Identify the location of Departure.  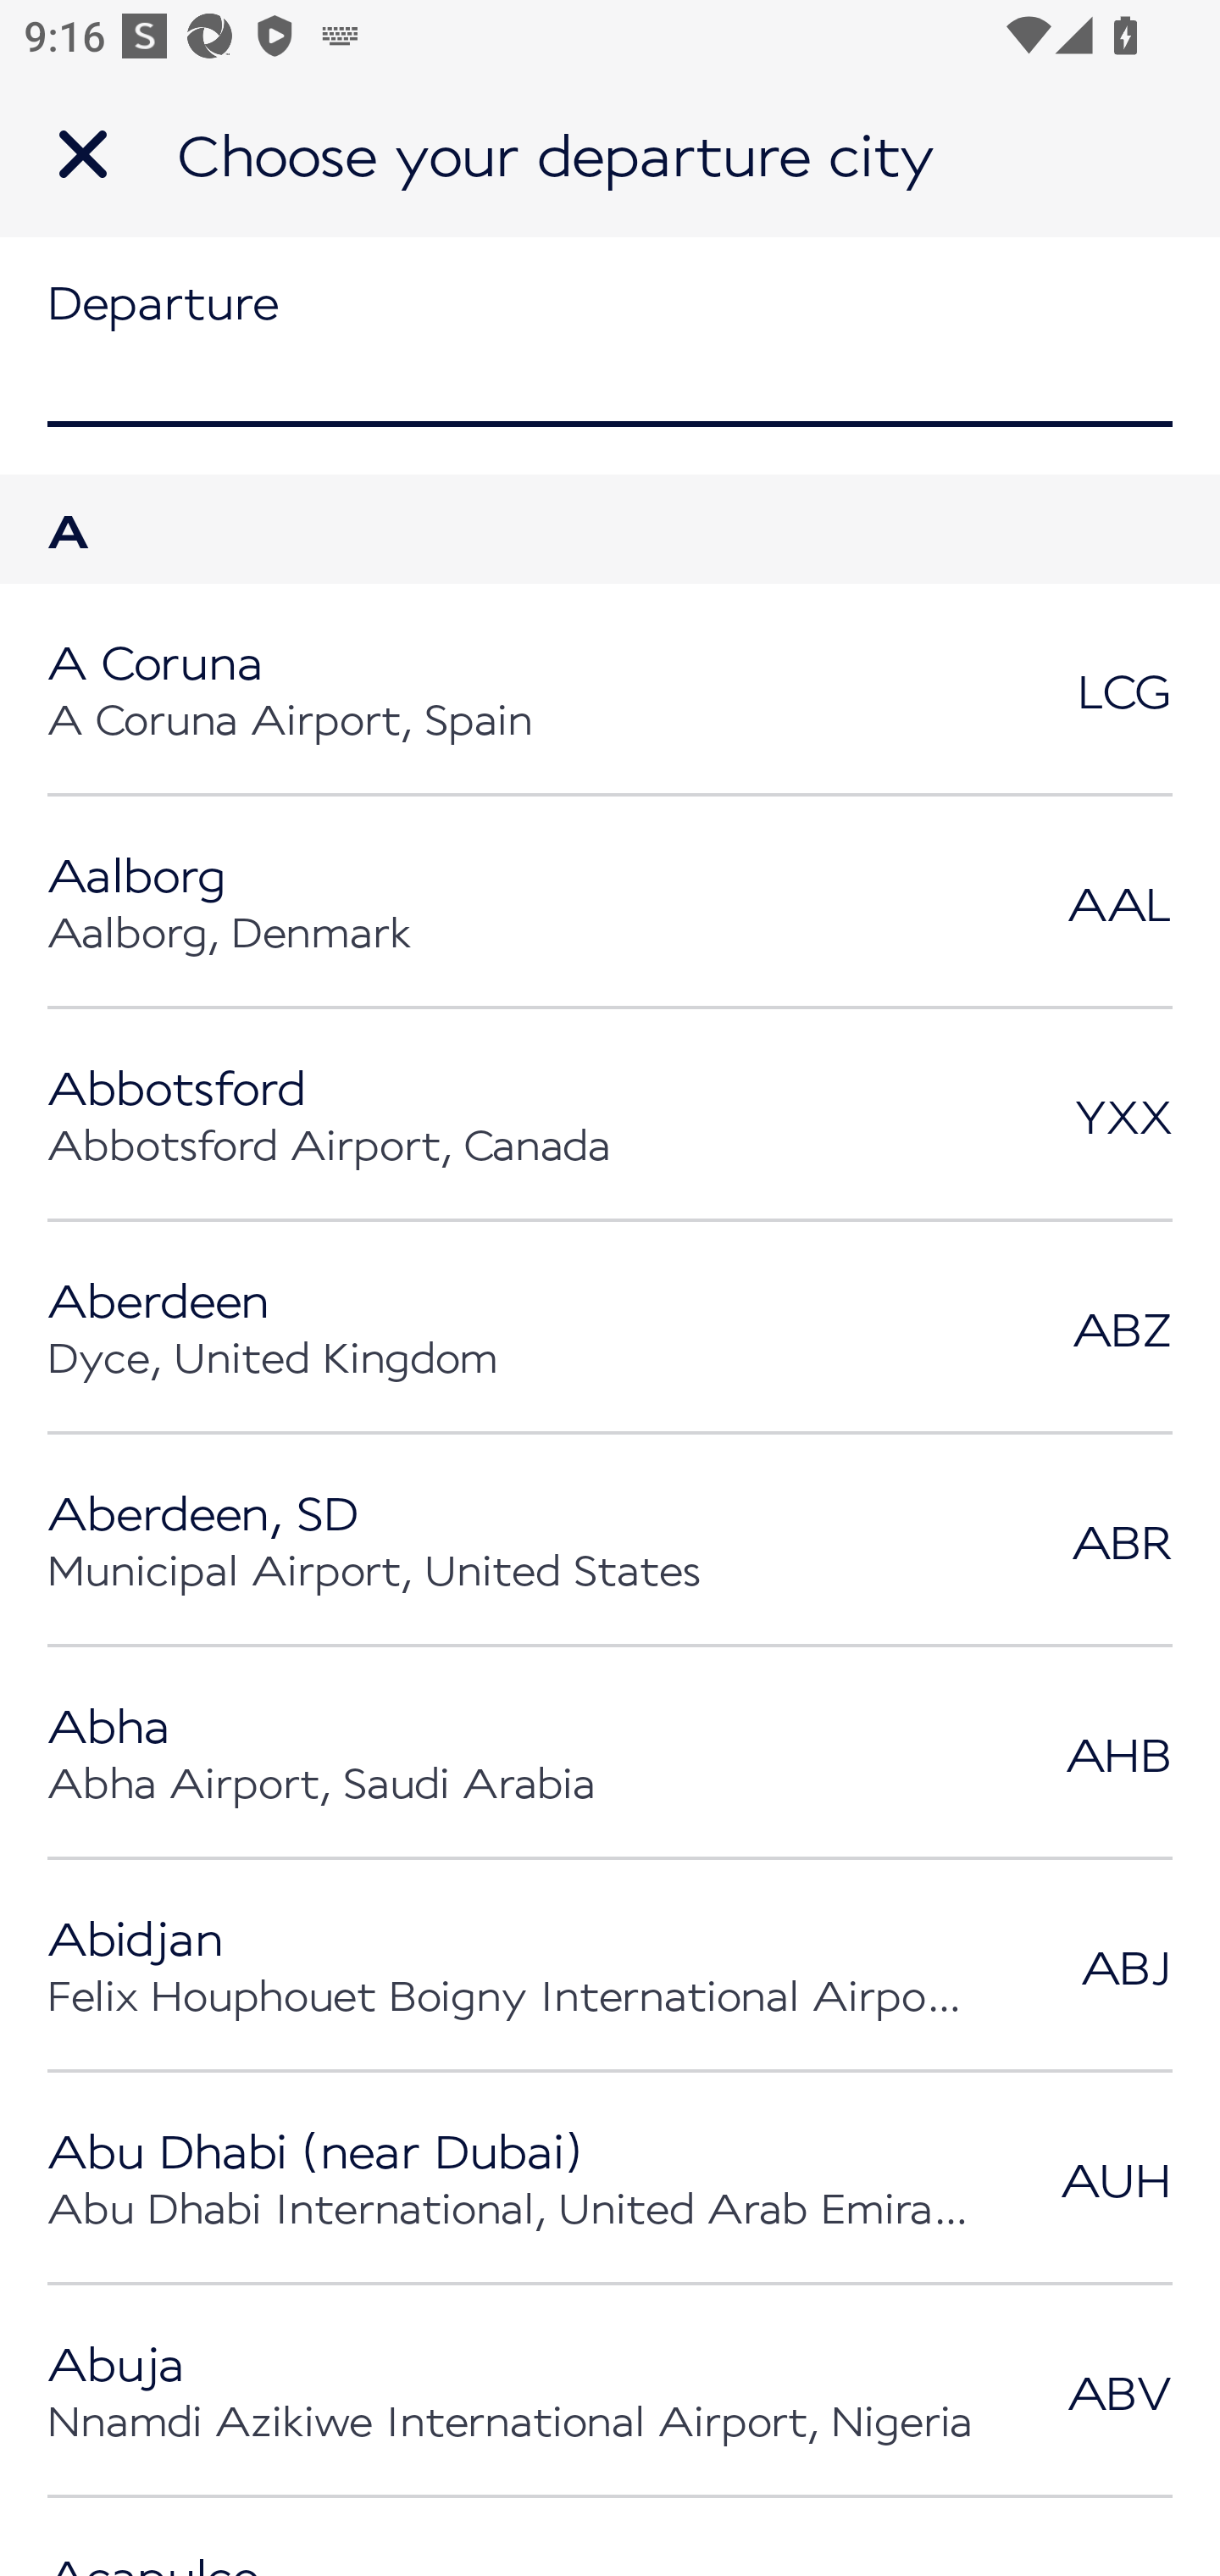
(610, 355).